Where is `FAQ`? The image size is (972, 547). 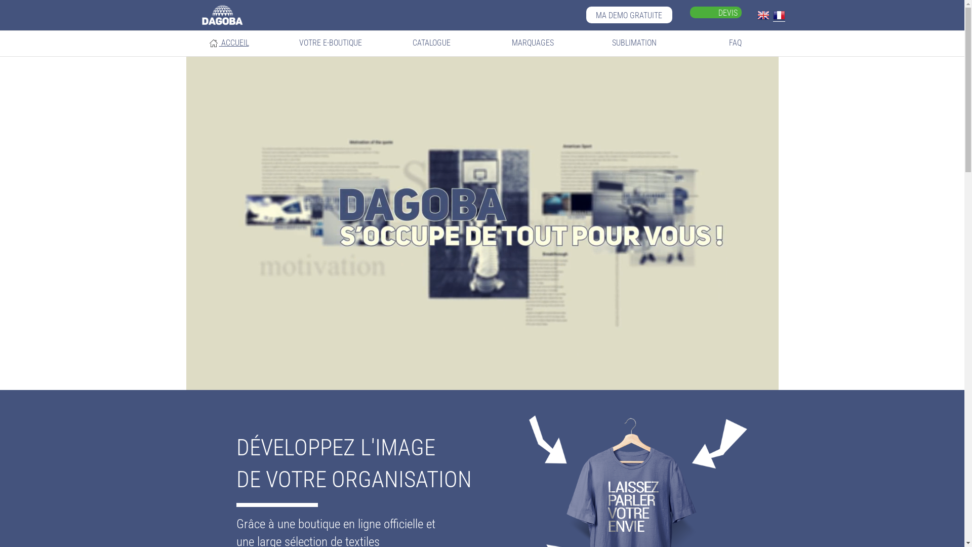
FAQ is located at coordinates (735, 43).